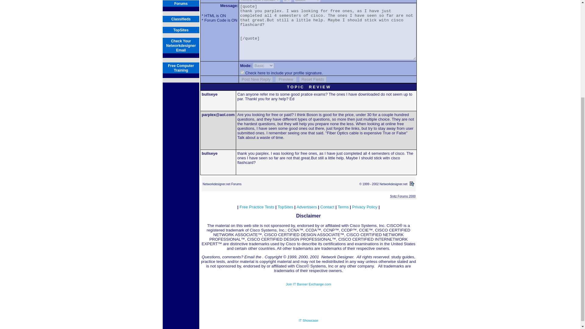  What do you see at coordinates (308, 320) in the screenshot?
I see `yes` at bounding box center [308, 320].